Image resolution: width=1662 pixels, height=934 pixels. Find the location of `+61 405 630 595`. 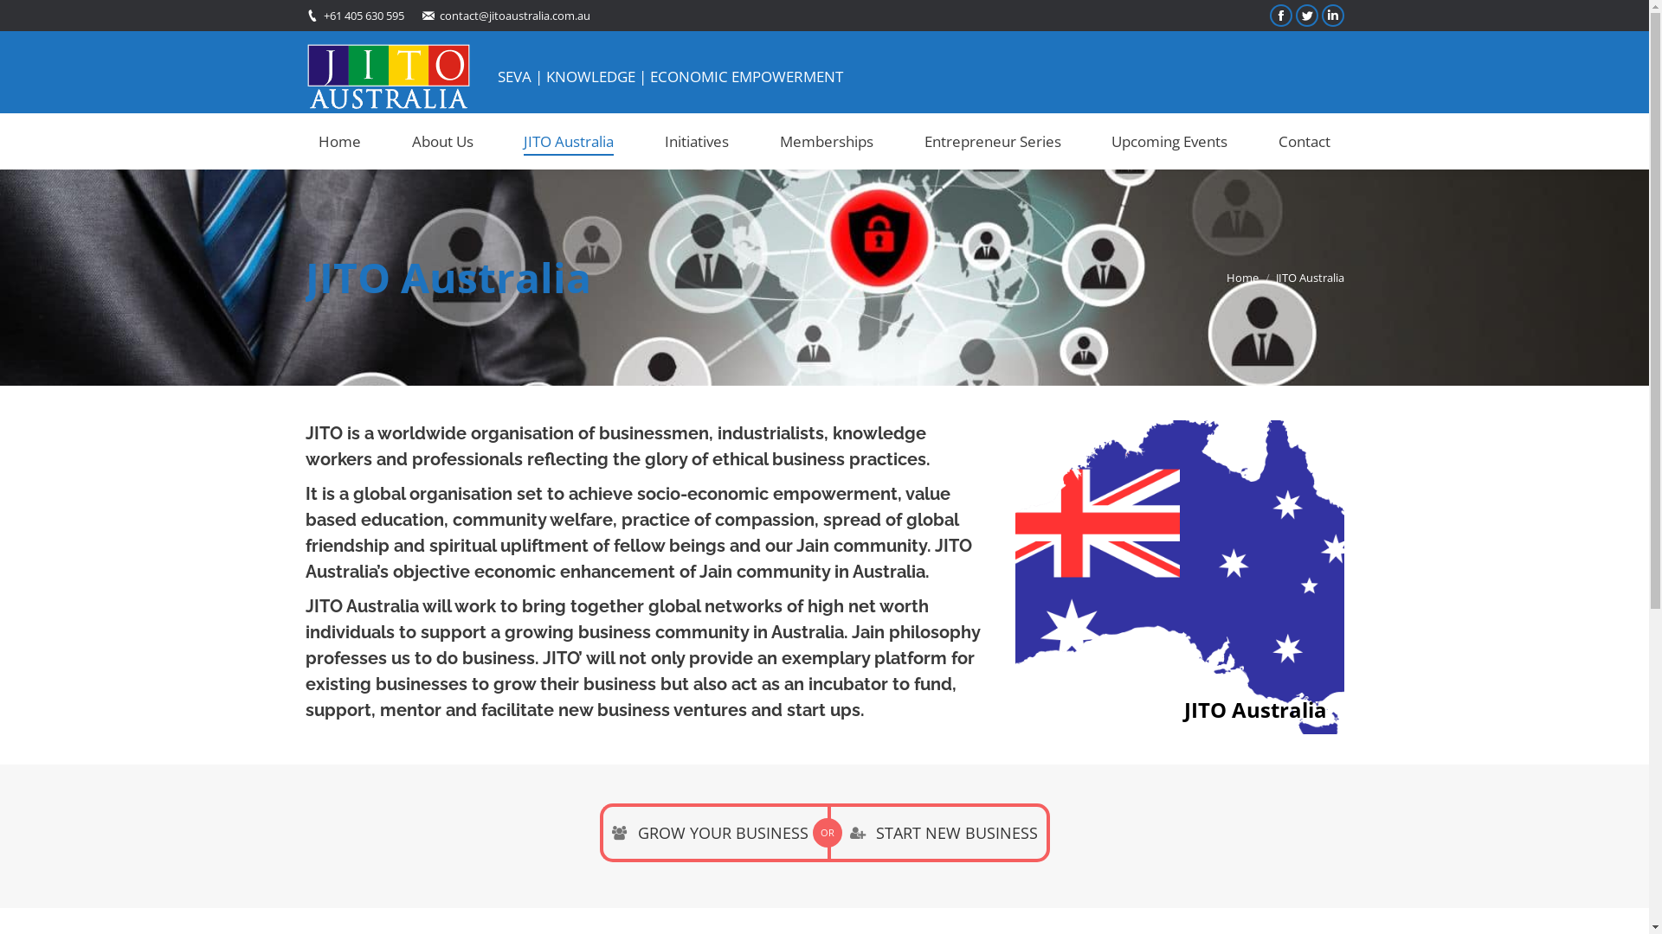

+61 405 630 595 is located at coordinates (364, 16).